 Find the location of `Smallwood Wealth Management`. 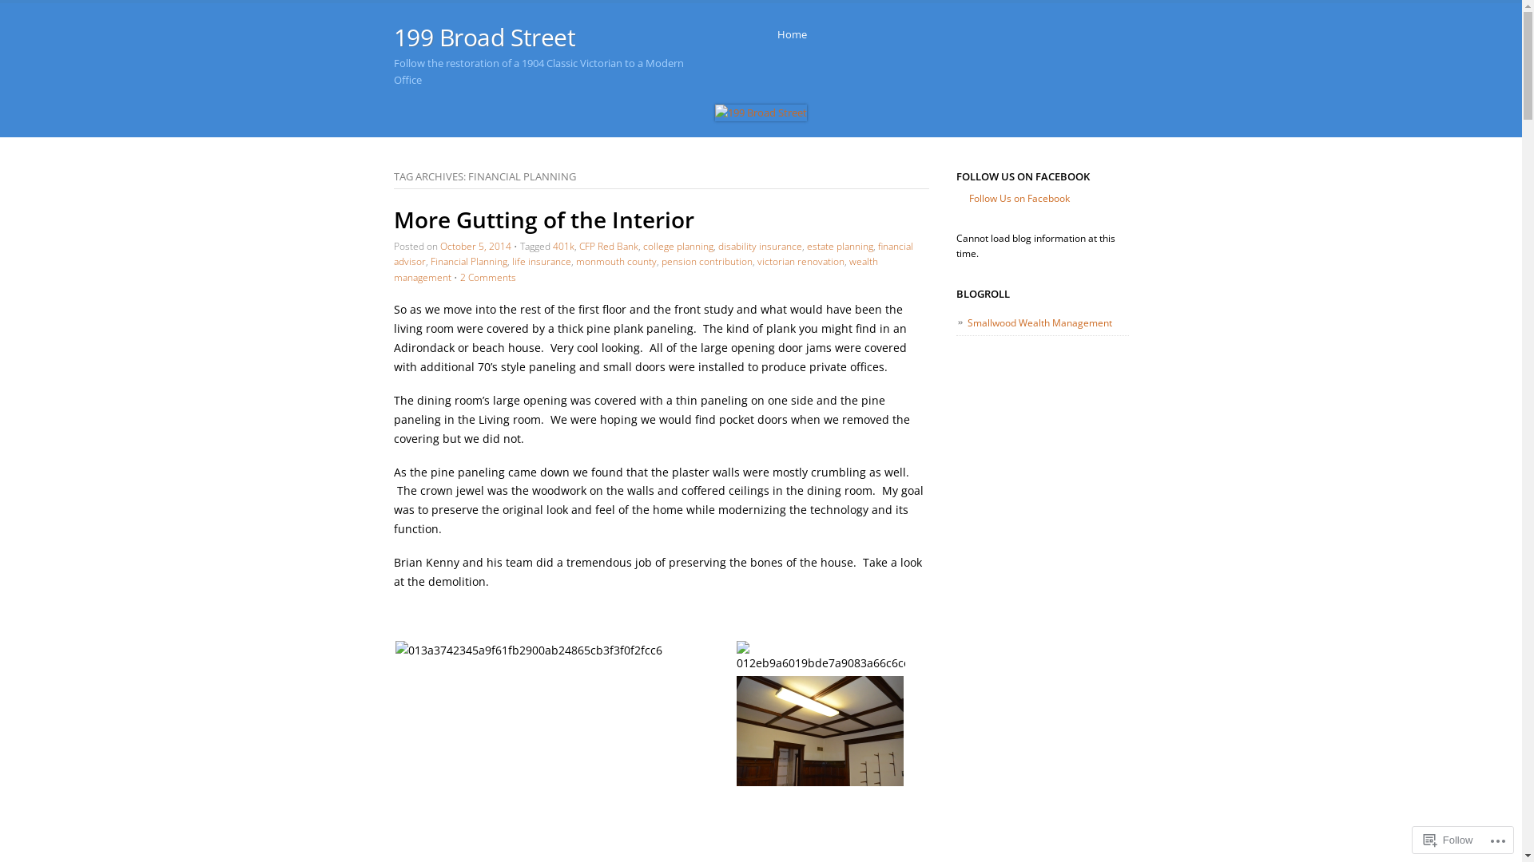

Smallwood Wealth Management is located at coordinates (1040, 322).